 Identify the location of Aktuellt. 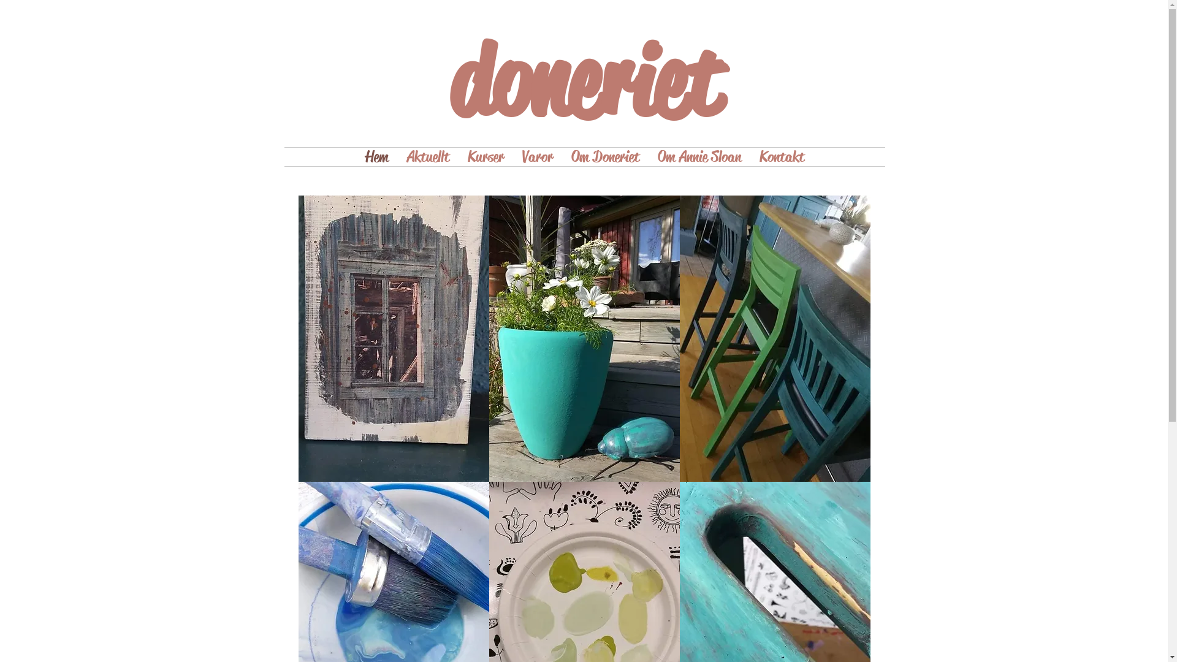
(428, 157).